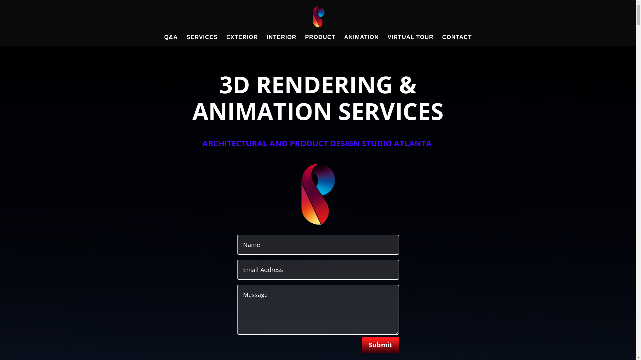  Describe the element at coordinates (381, 345) in the screenshot. I see `Submit` at that location.